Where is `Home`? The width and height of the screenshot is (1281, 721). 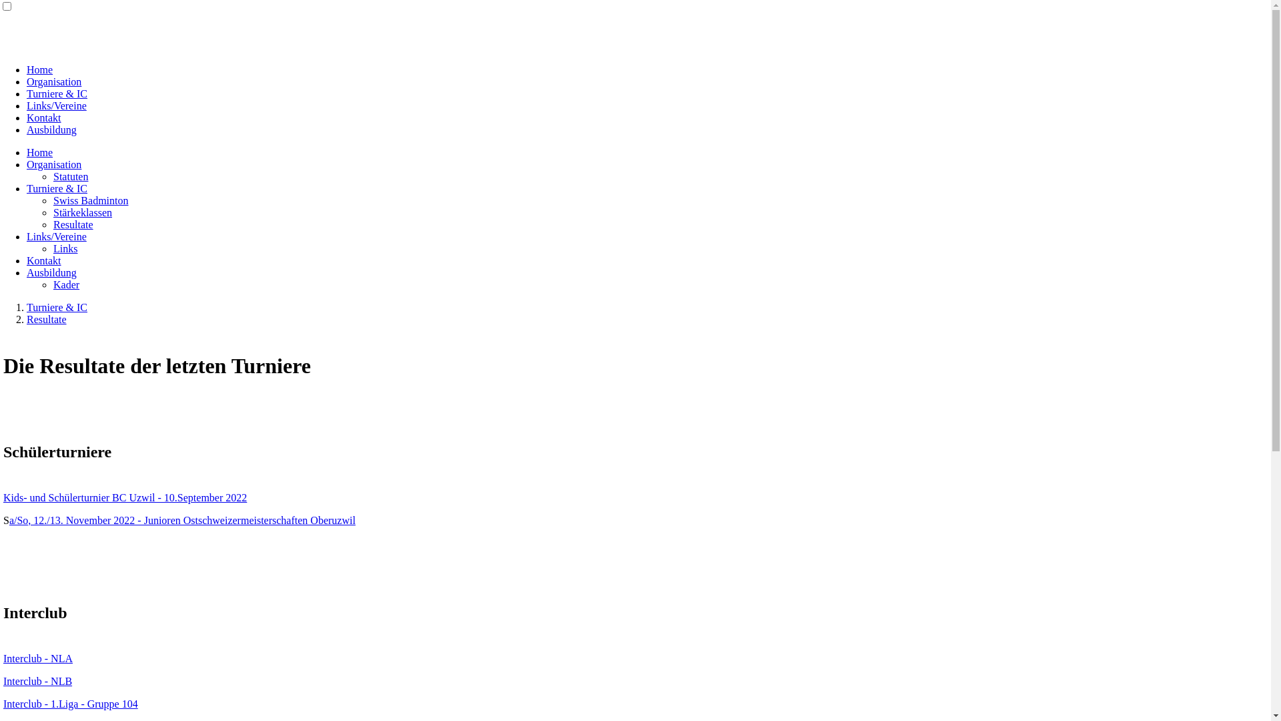
Home is located at coordinates (40, 152).